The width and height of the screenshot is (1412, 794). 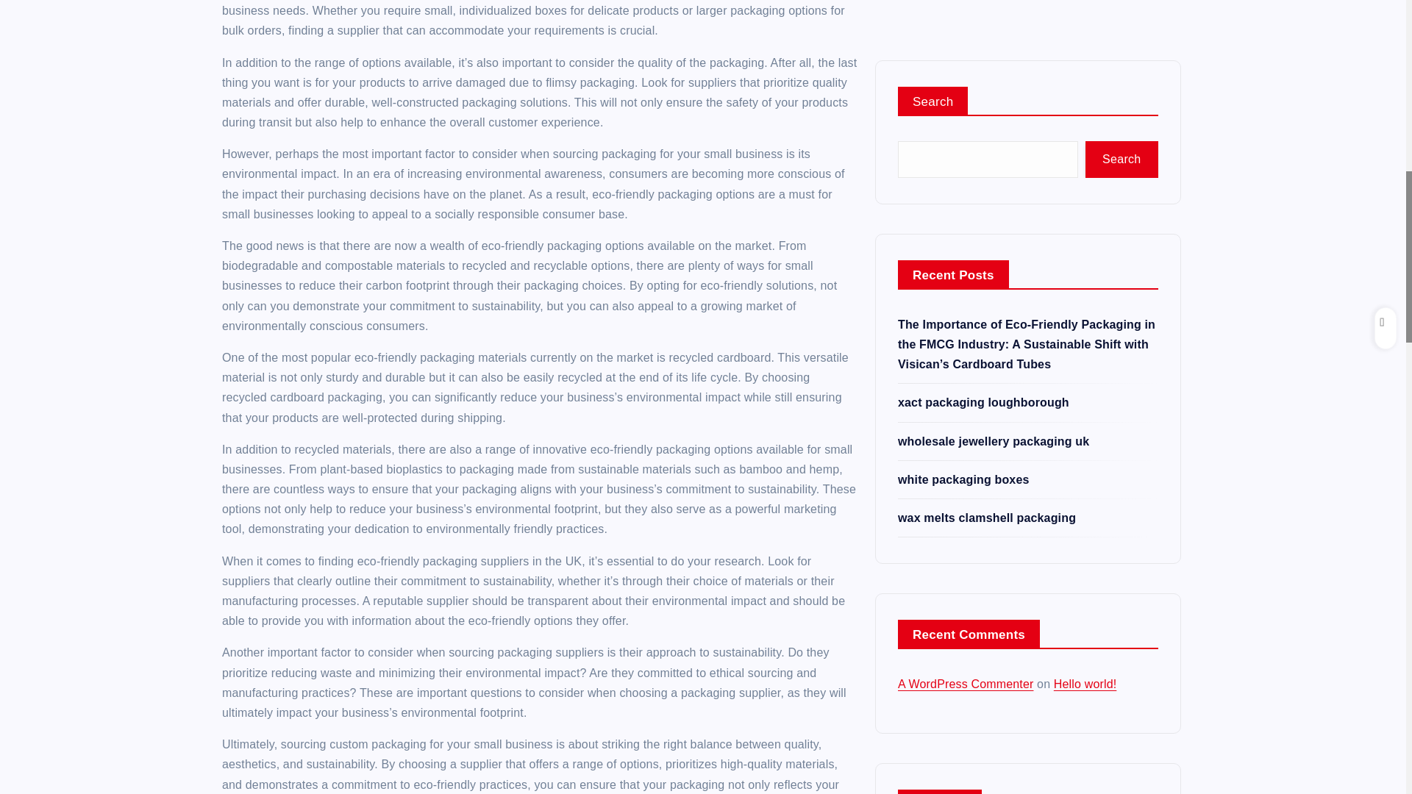 I want to click on wax melts clamshell packaging, so click(x=987, y=144).